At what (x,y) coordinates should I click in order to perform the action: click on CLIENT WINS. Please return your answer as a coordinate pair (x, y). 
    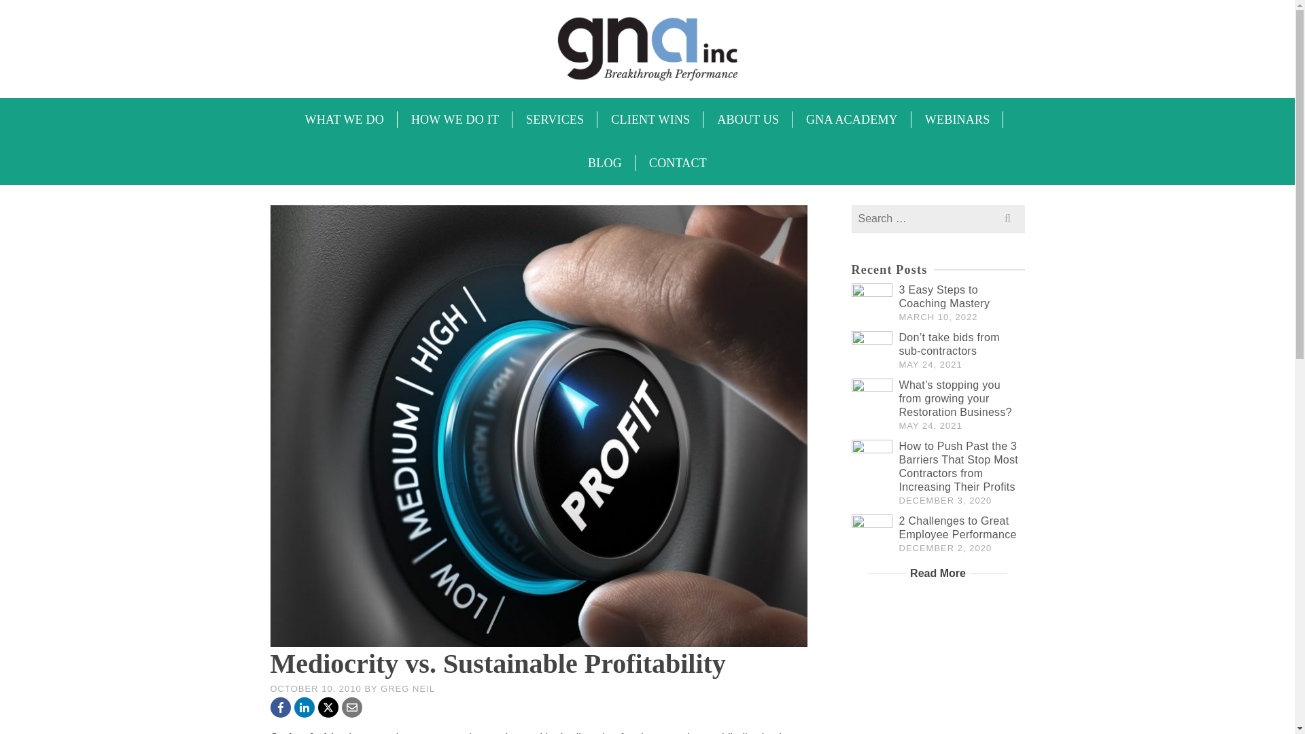
    Looking at the image, I should click on (650, 120).